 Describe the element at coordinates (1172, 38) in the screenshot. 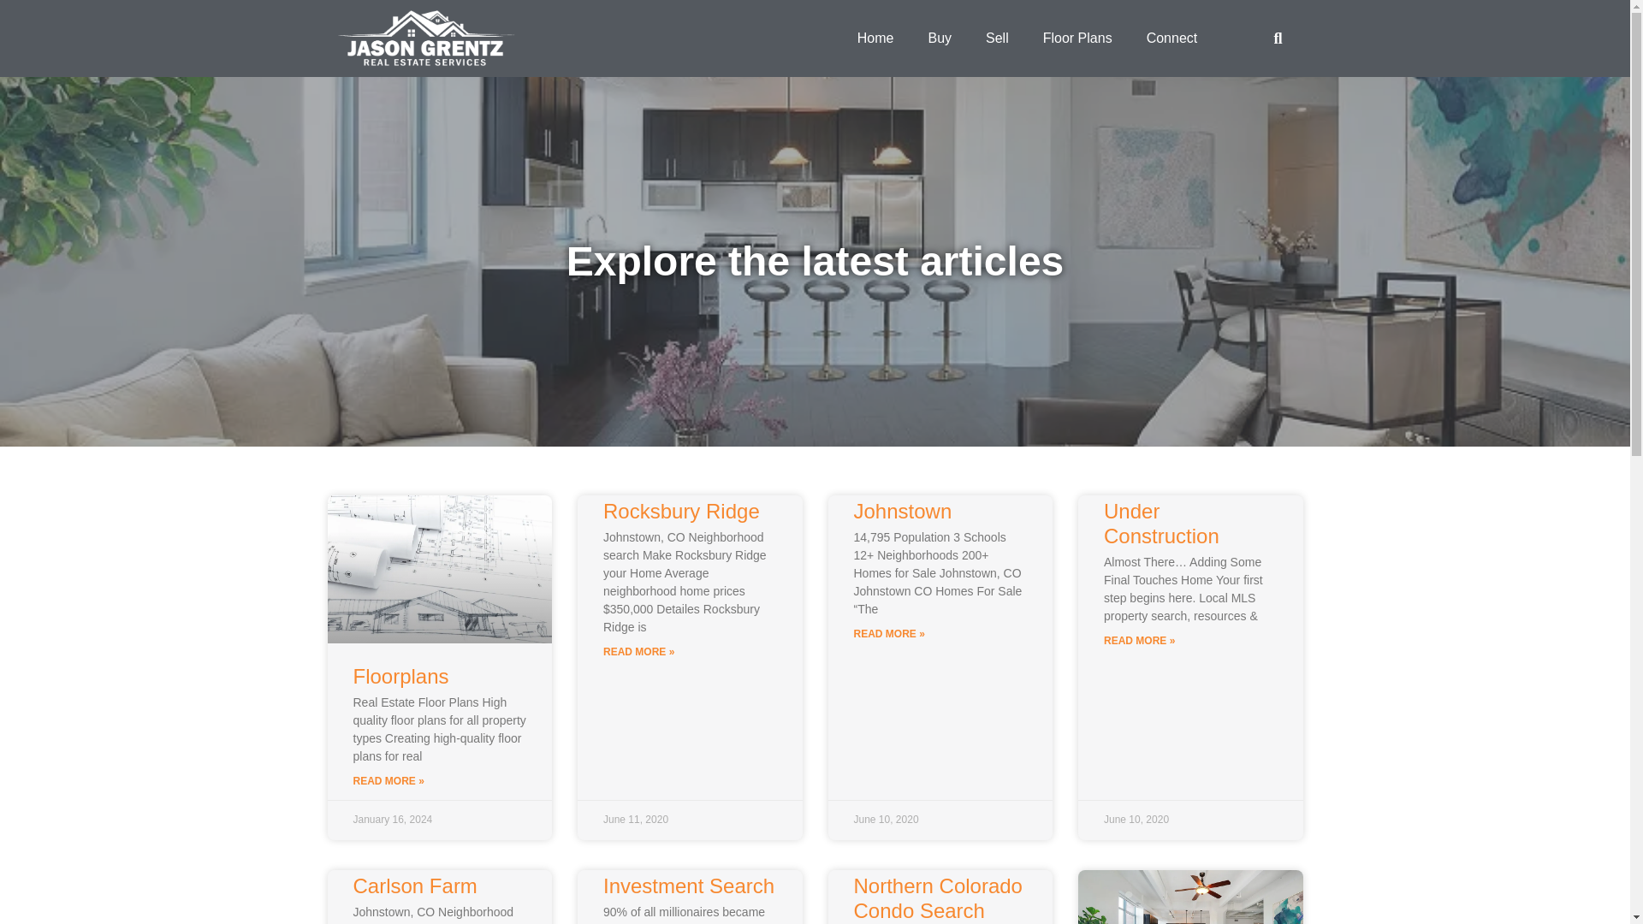

I see `Connect` at that location.